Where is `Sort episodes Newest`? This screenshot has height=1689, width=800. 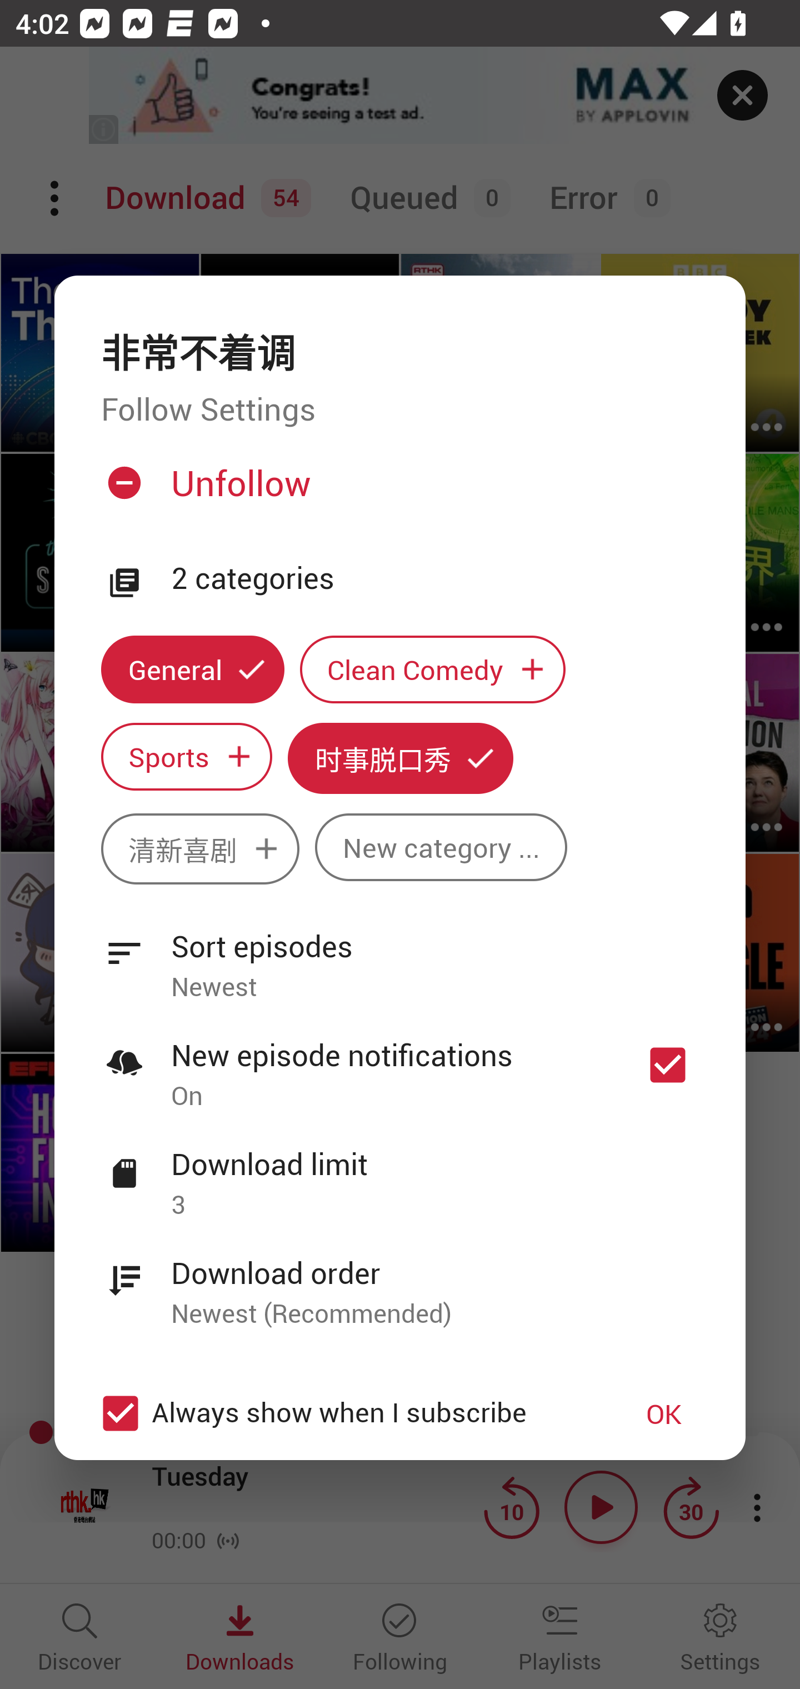 Sort episodes Newest is located at coordinates (400, 954).